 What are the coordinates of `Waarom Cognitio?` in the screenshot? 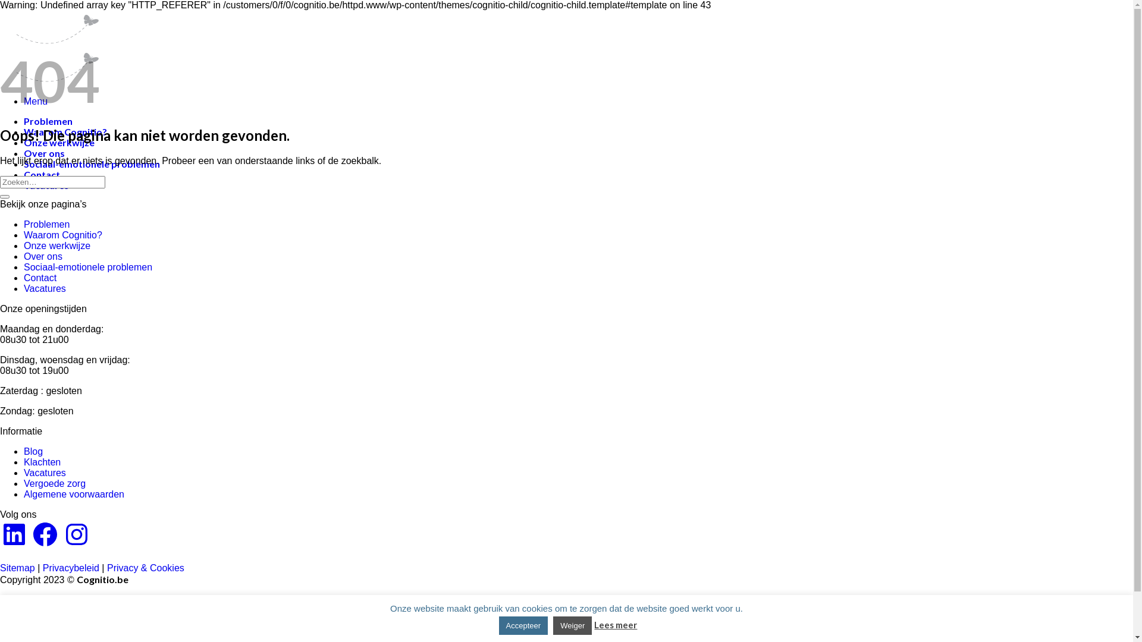 It's located at (65, 132).